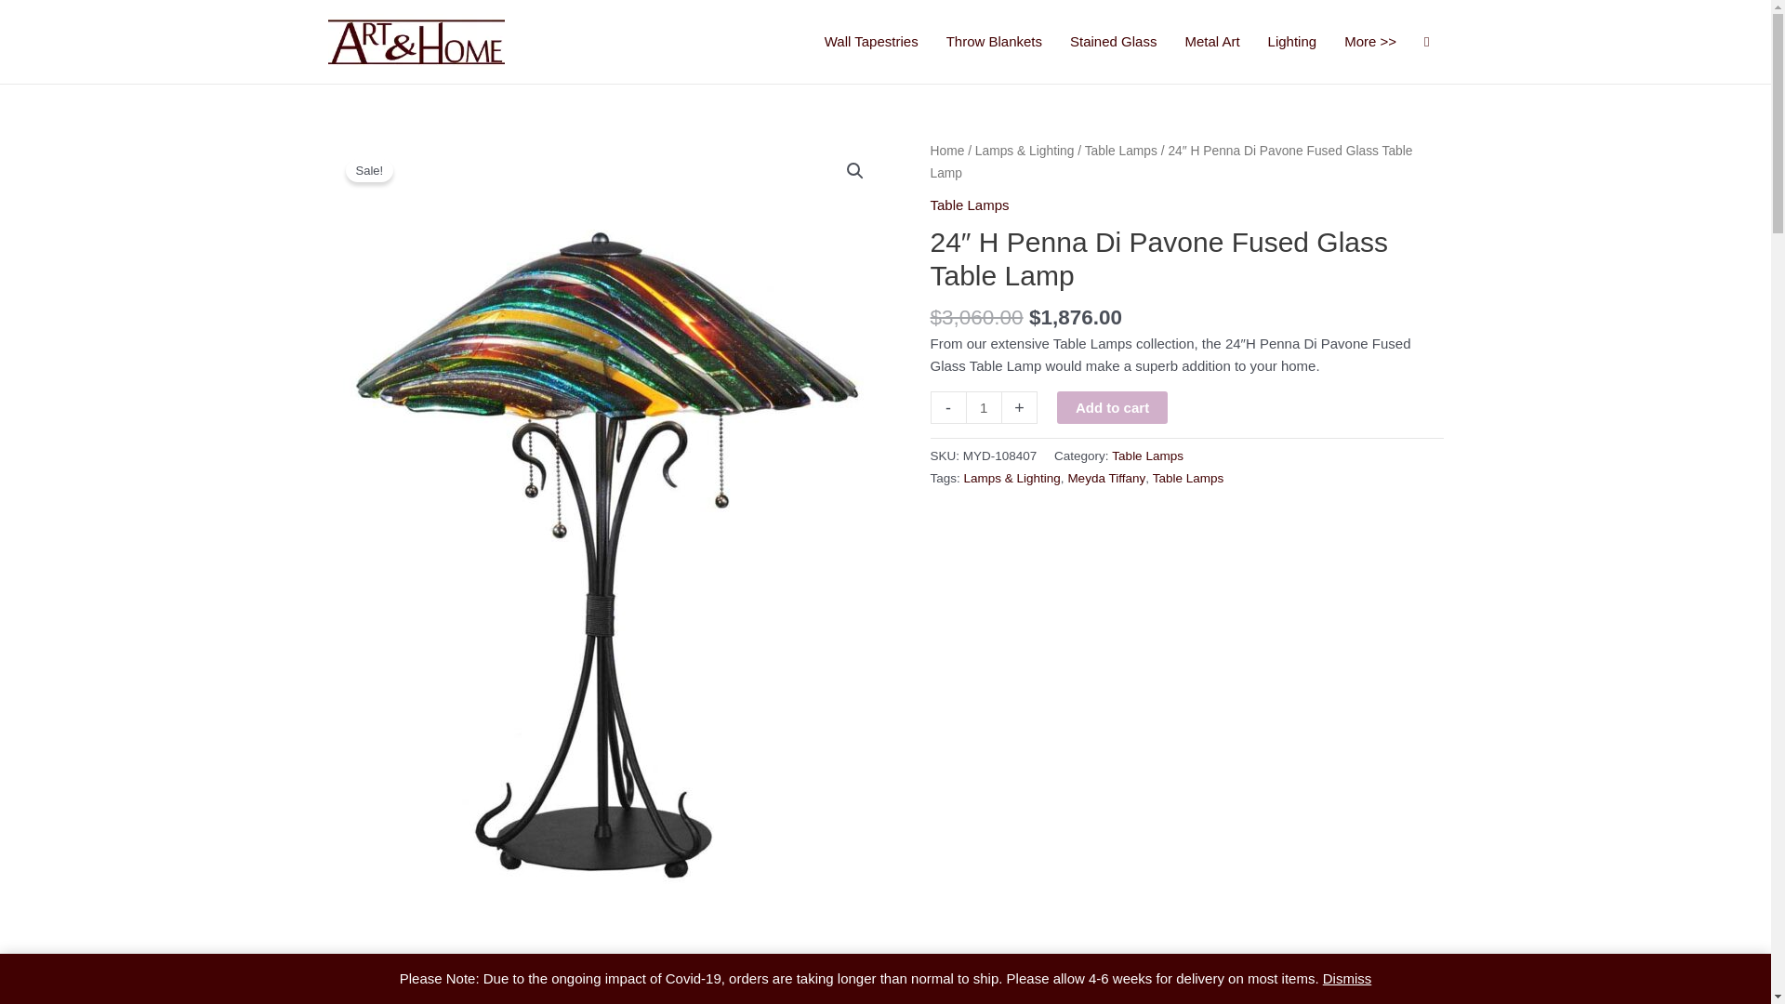 This screenshot has width=1785, height=1004. I want to click on Home, so click(946, 151).